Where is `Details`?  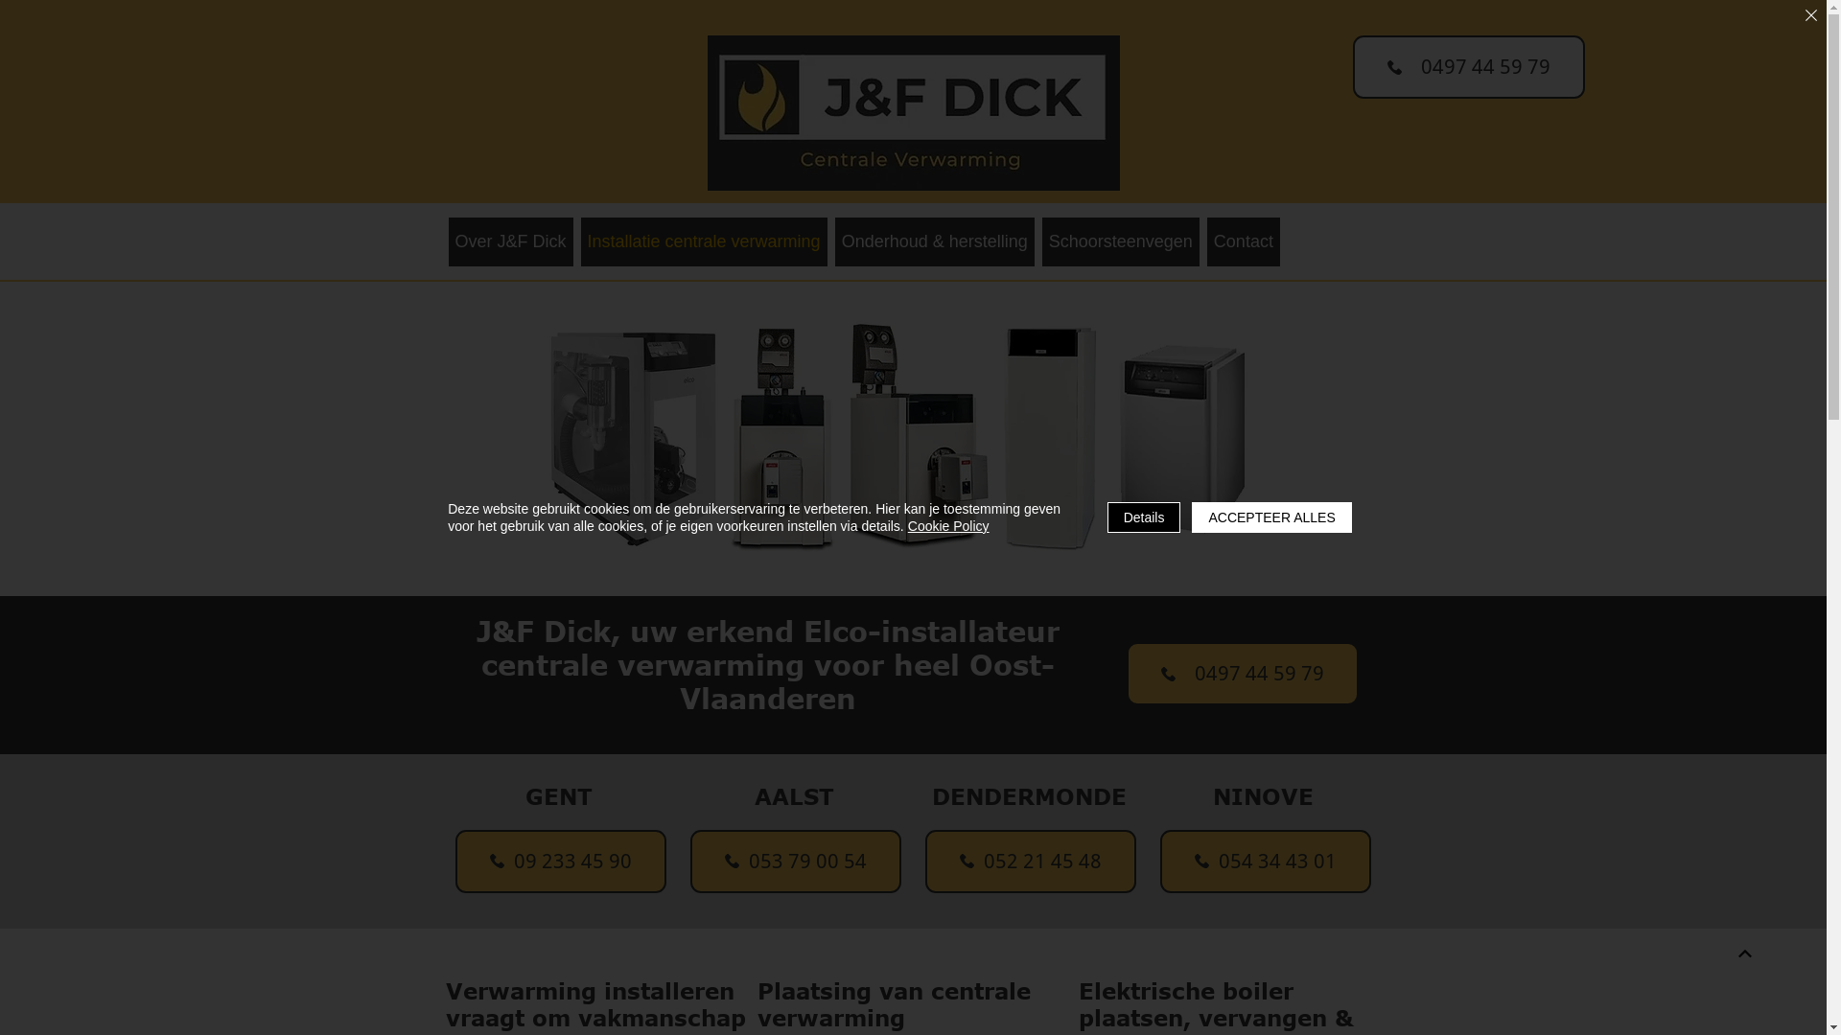
Details is located at coordinates (1145, 517).